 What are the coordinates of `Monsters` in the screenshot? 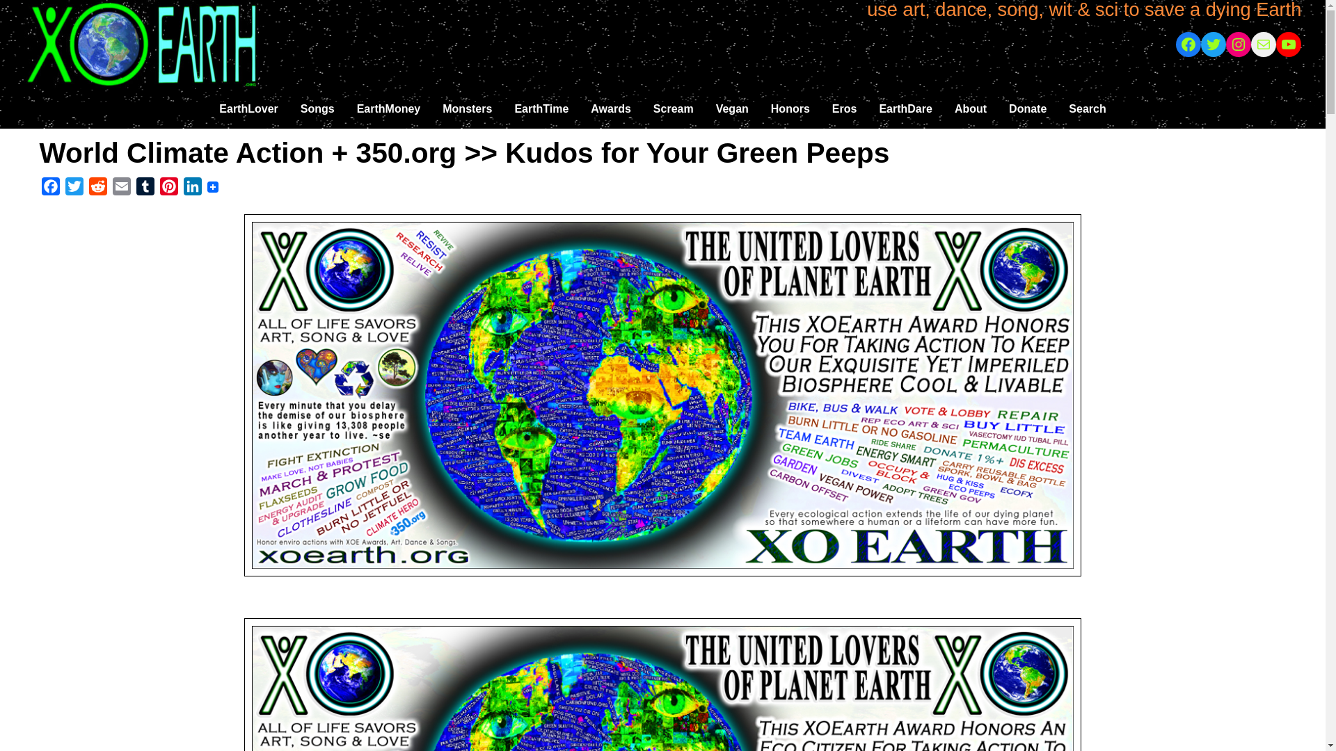 It's located at (468, 108).